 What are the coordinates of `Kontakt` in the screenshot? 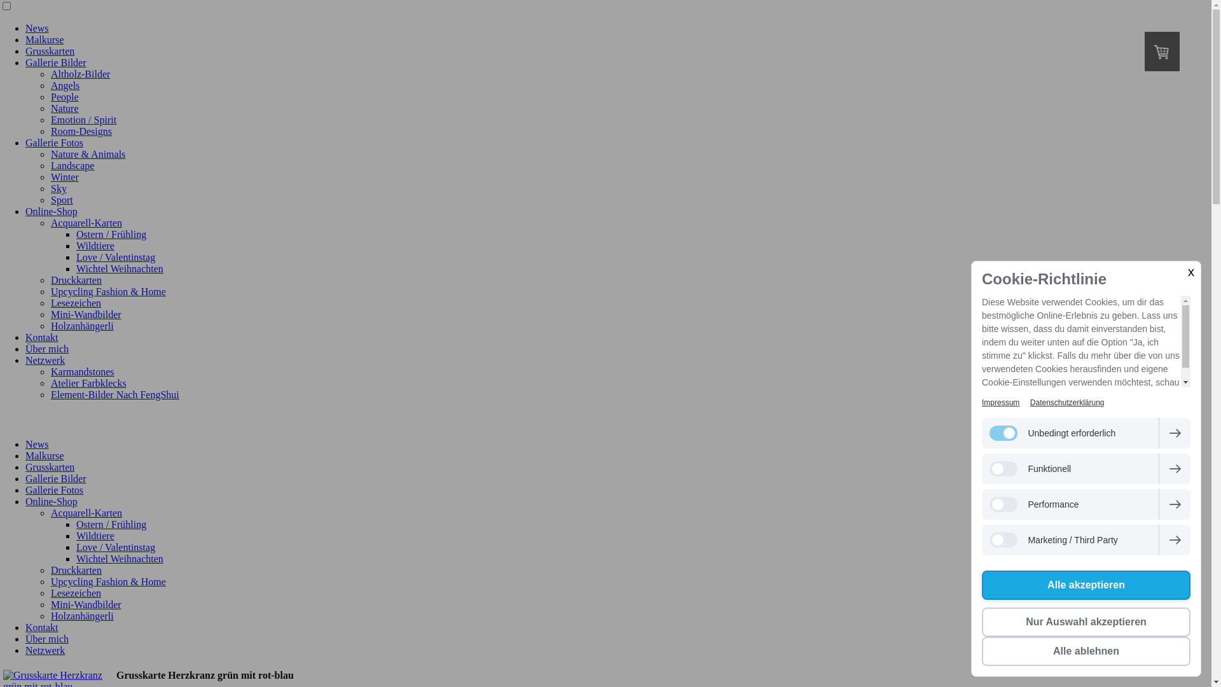 It's located at (42, 337).